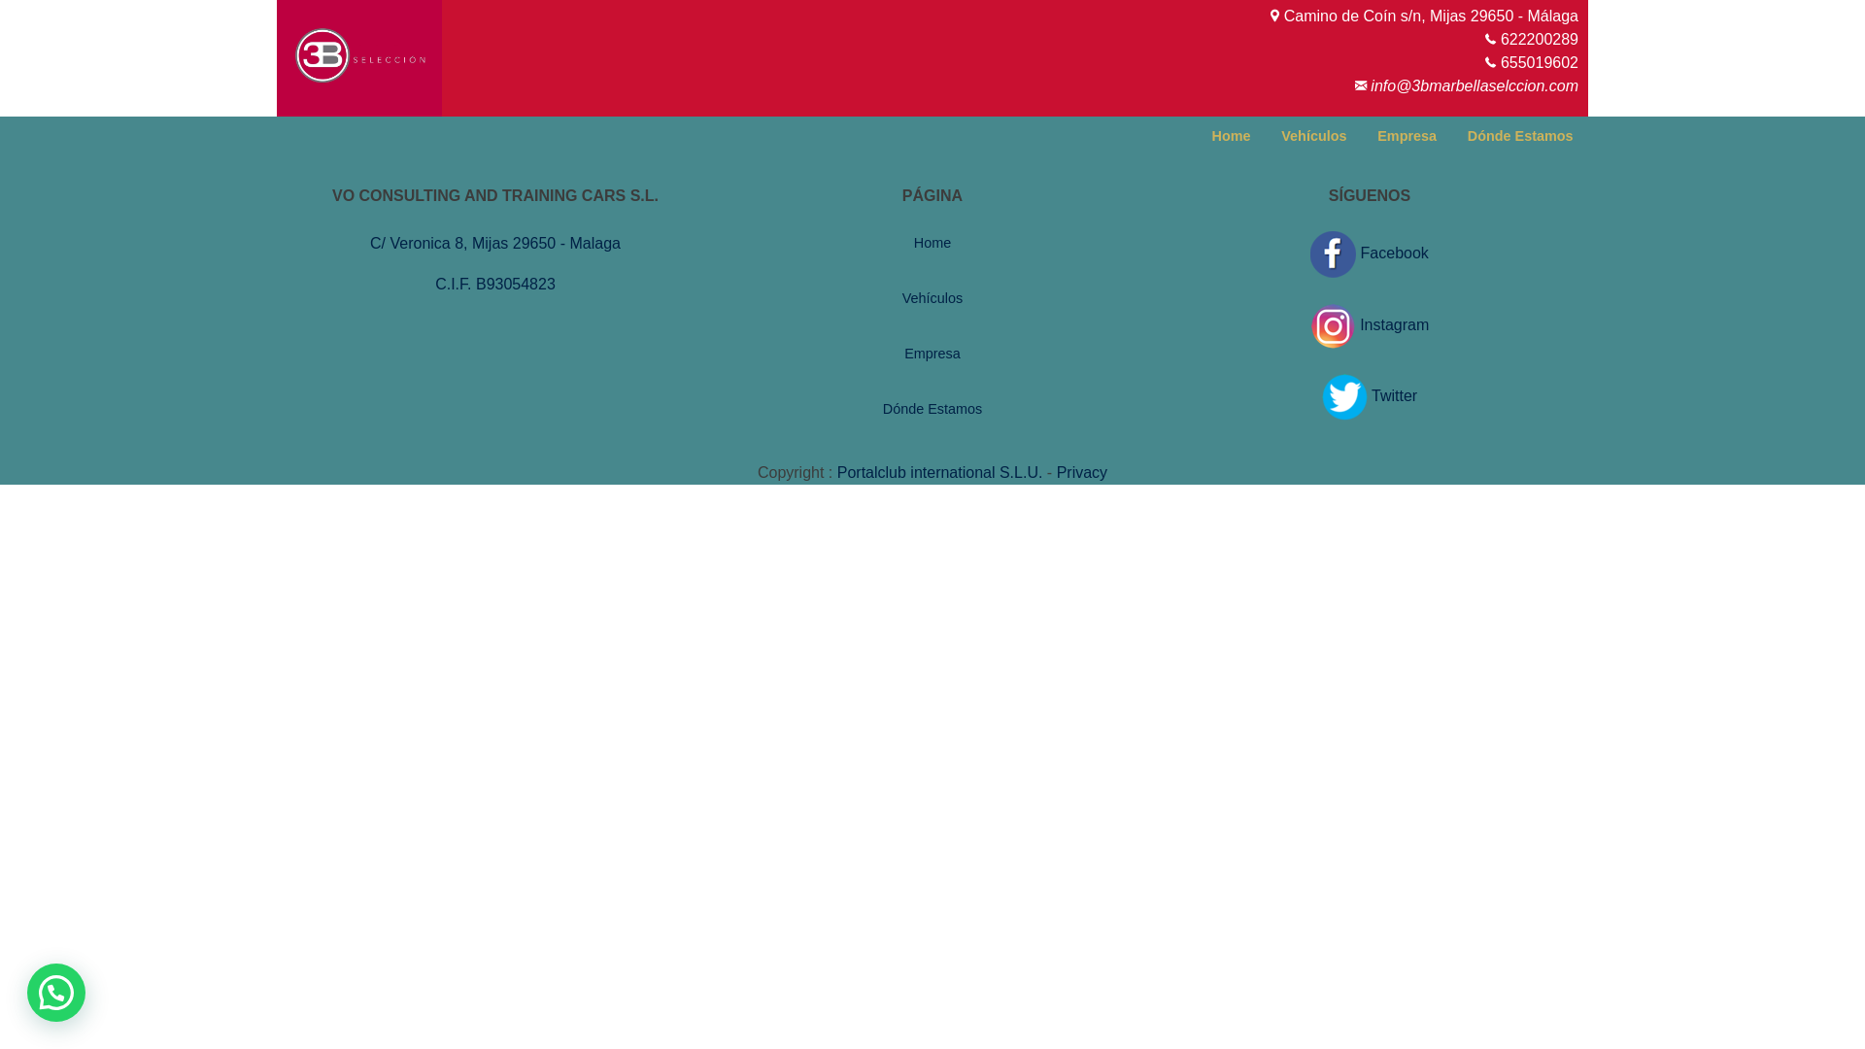  Describe the element at coordinates (932, 354) in the screenshot. I see `Empresa` at that location.